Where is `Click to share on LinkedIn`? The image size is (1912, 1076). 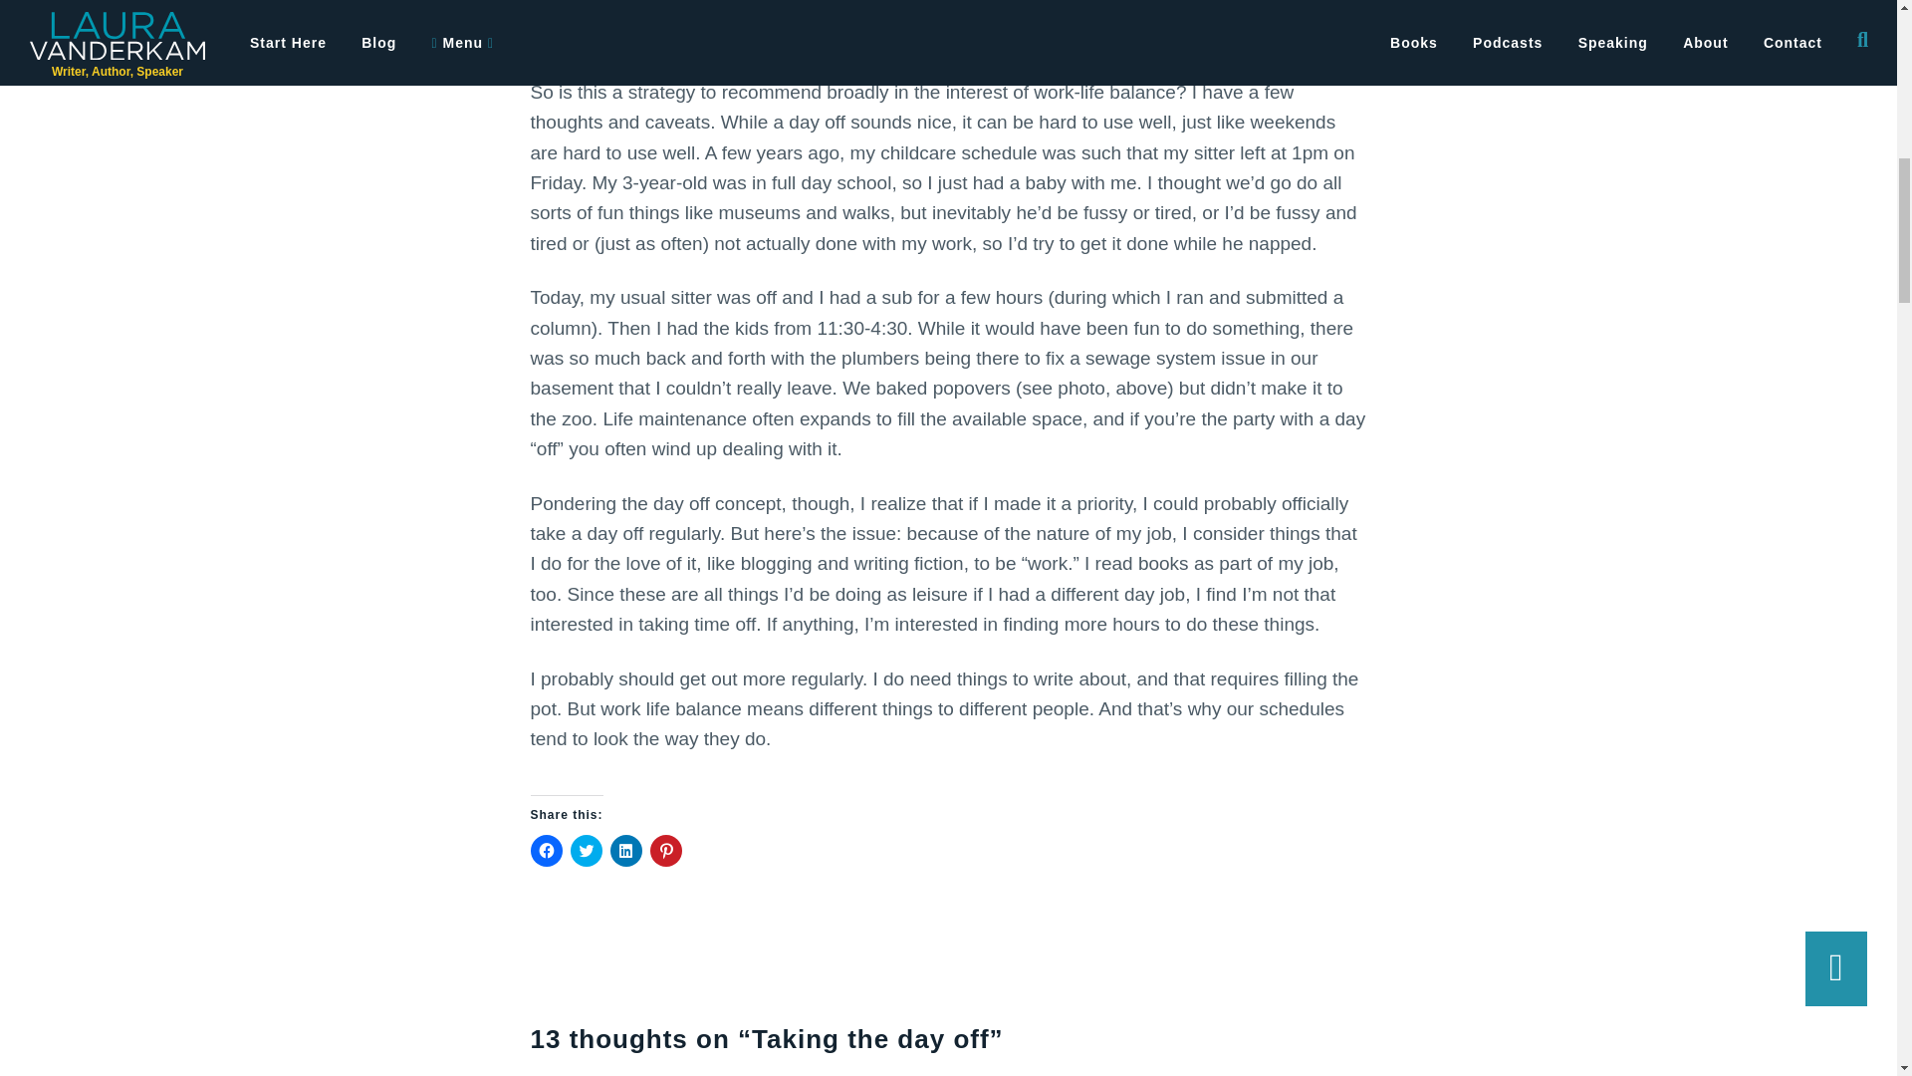 Click to share on LinkedIn is located at coordinates (625, 851).